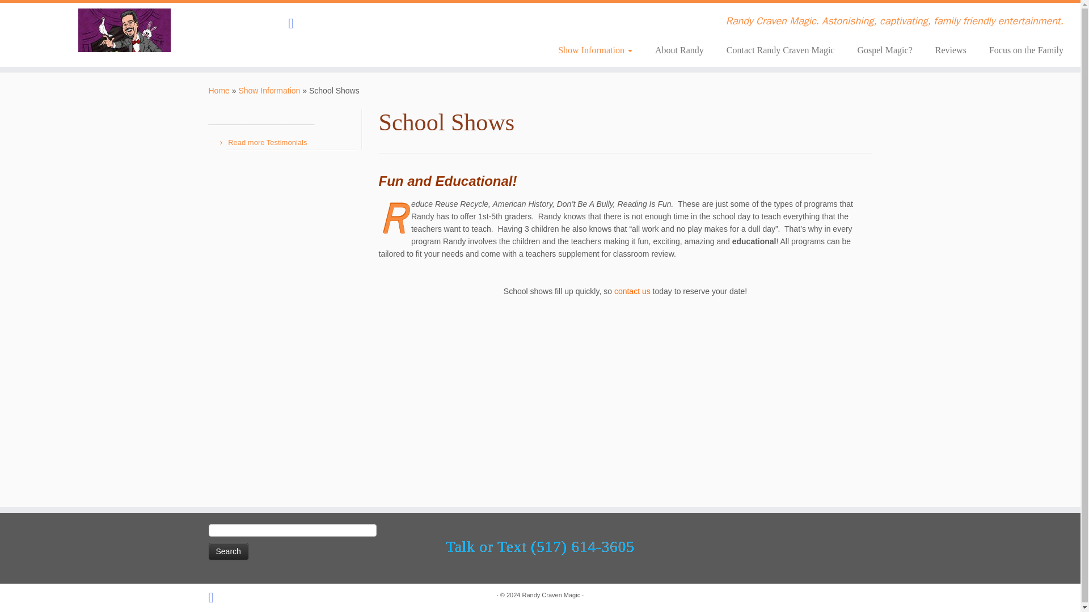 Image resolution: width=1089 pixels, height=612 pixels. Describe the element at coordinates (632, 291) in the screenshot. I see `contact us` at that location.